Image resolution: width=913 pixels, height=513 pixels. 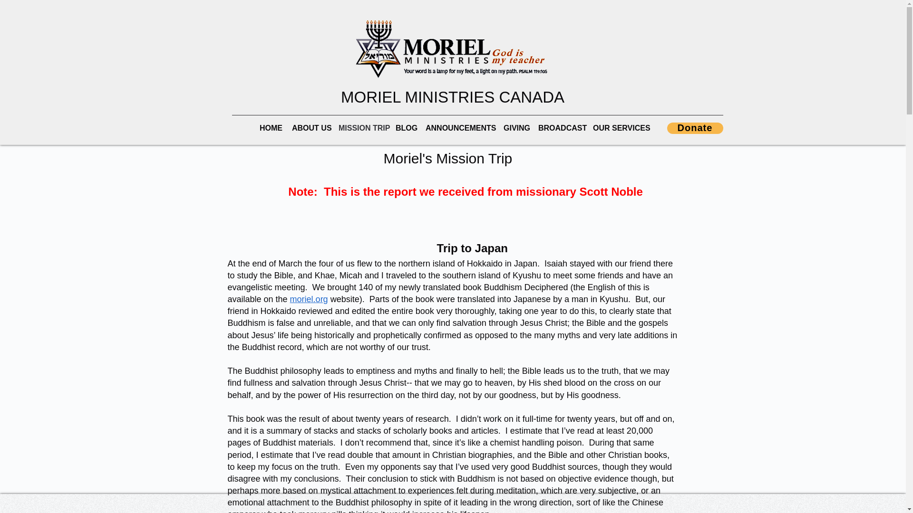 What do you see at coordinates (362, 128) in the screenshot?
I see `MISSION TRIP` at bounding box center [362, 128].